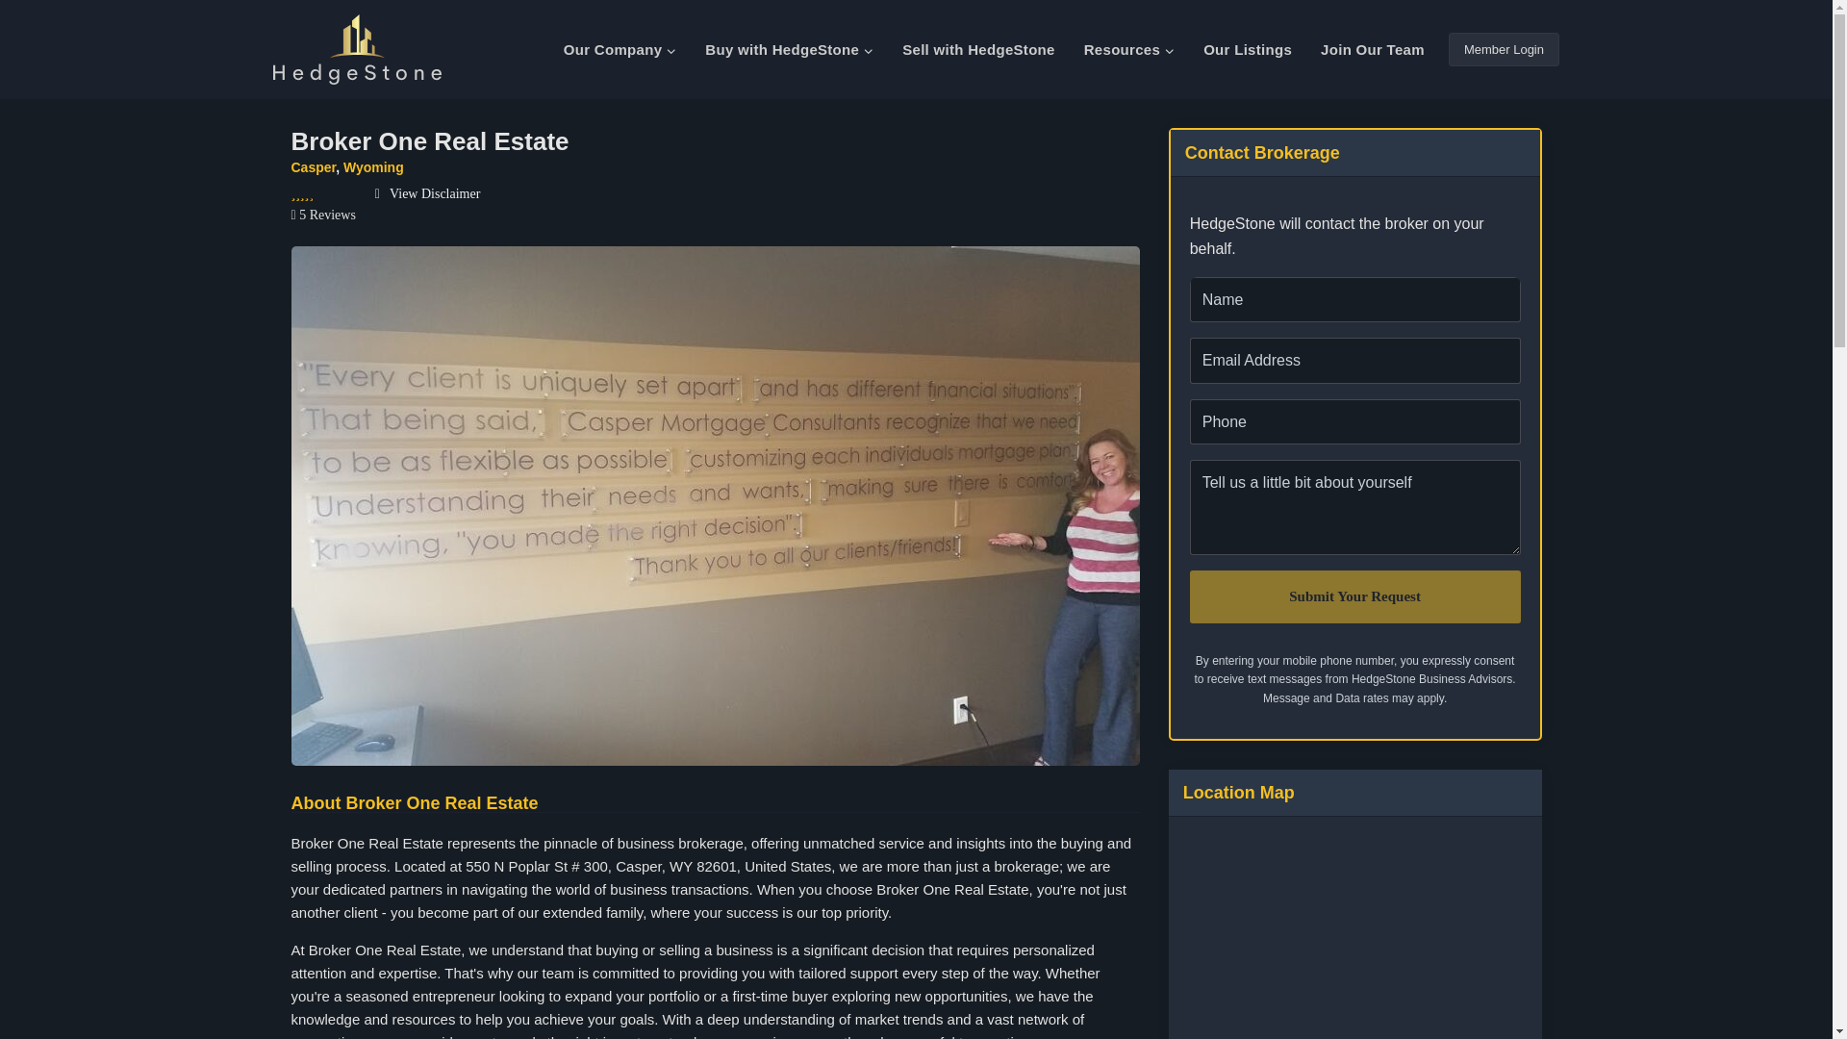  What do you see at coordinates (978, 49) in the screenshot?
I see `Sell with HedgeStone` at bounding box center [978, 49].